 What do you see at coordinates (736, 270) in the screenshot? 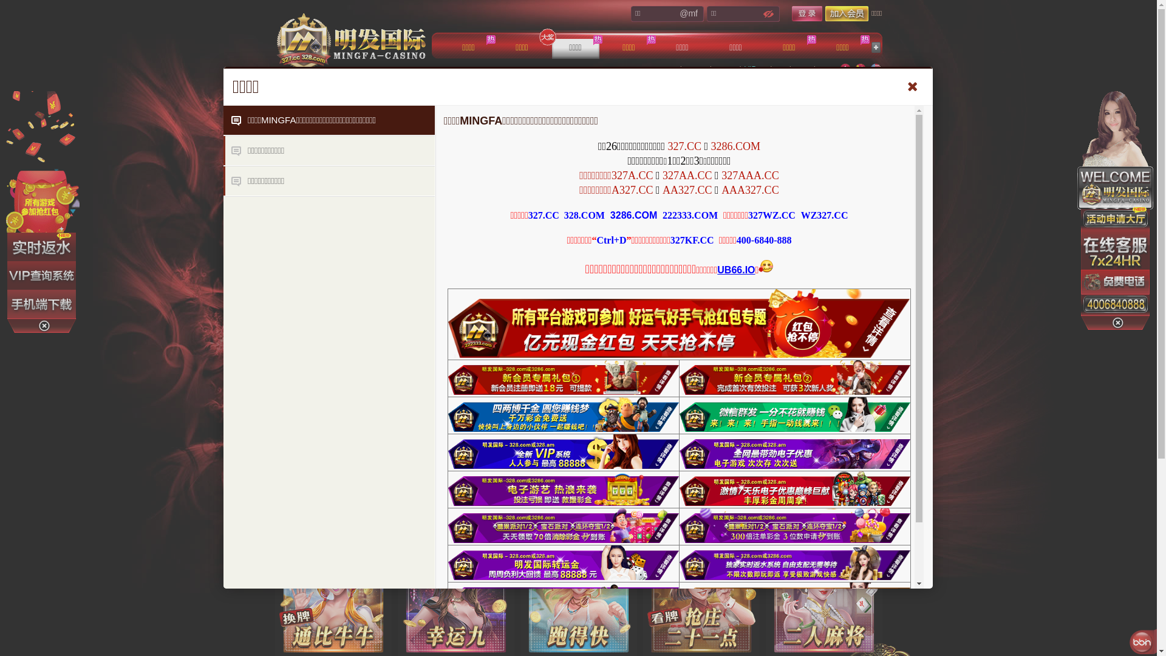
I see `UB66.IO` at bounding box center [736, 270].